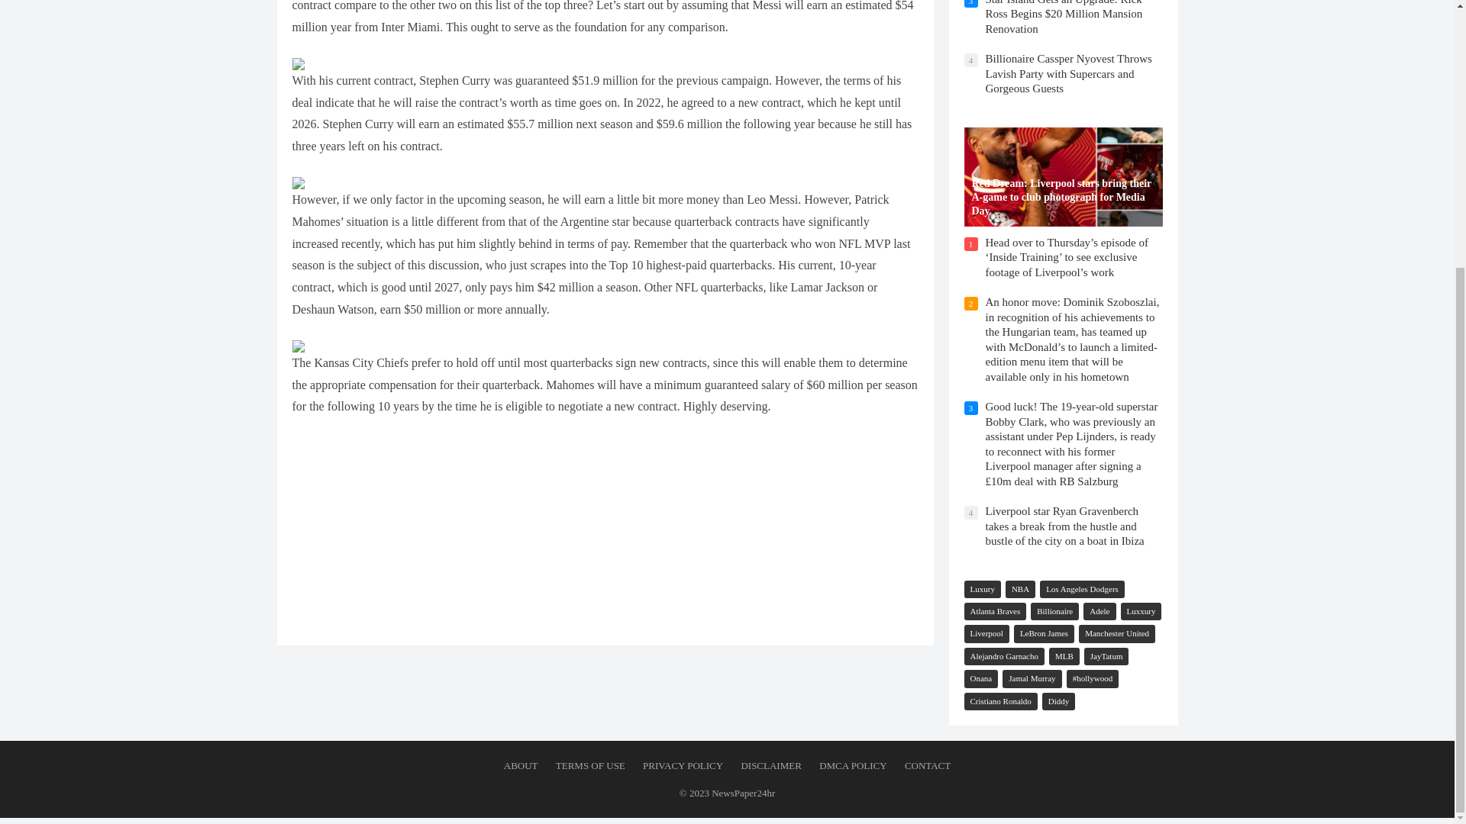 The width and height of the screenshot is (1466, 824). I want to click on Liverpool, so click(985, 633).